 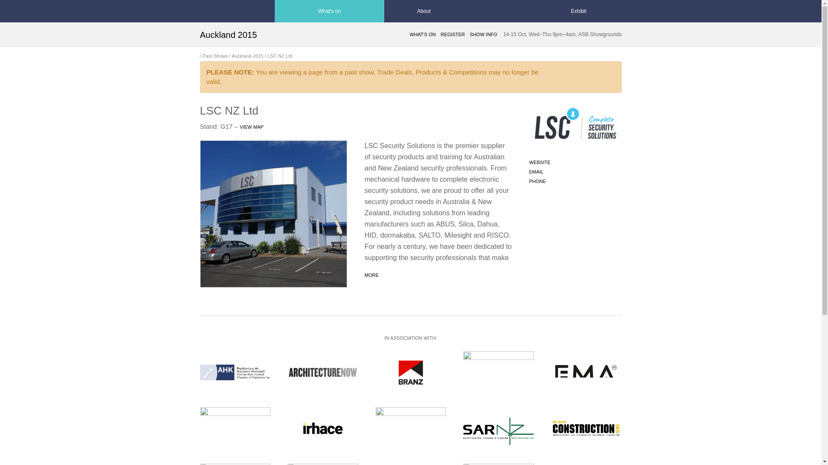 What do you see at coordinates (452, 34) in the screenshot?
I see `REGISTER` at bounding box center [452, 34].